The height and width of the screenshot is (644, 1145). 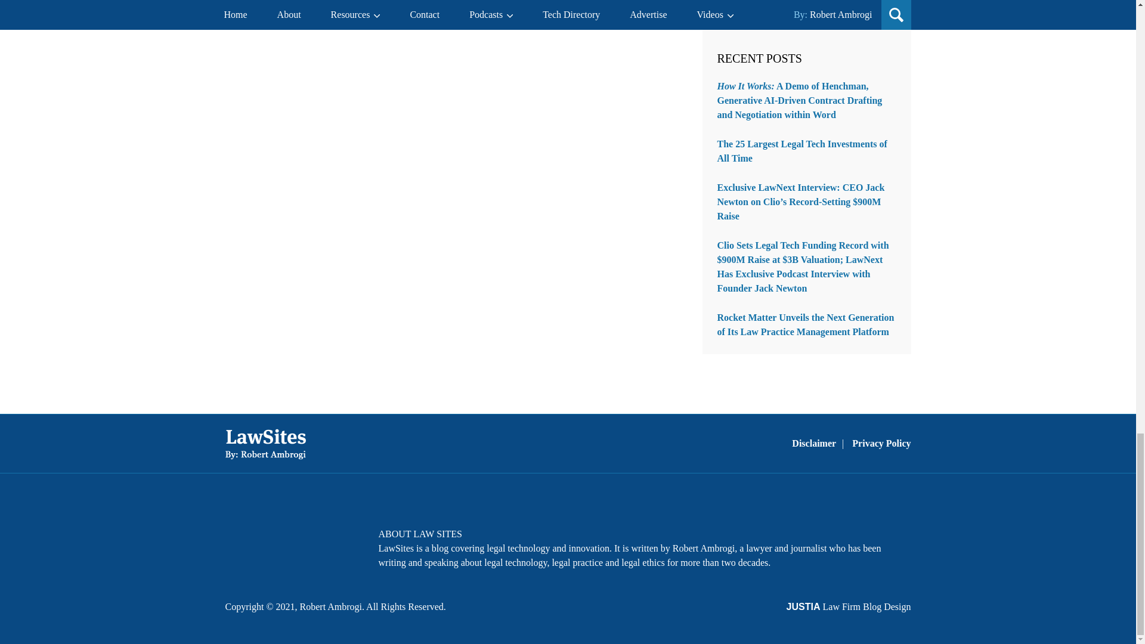 I want to click on Facebook, so click(x=240, y=541).